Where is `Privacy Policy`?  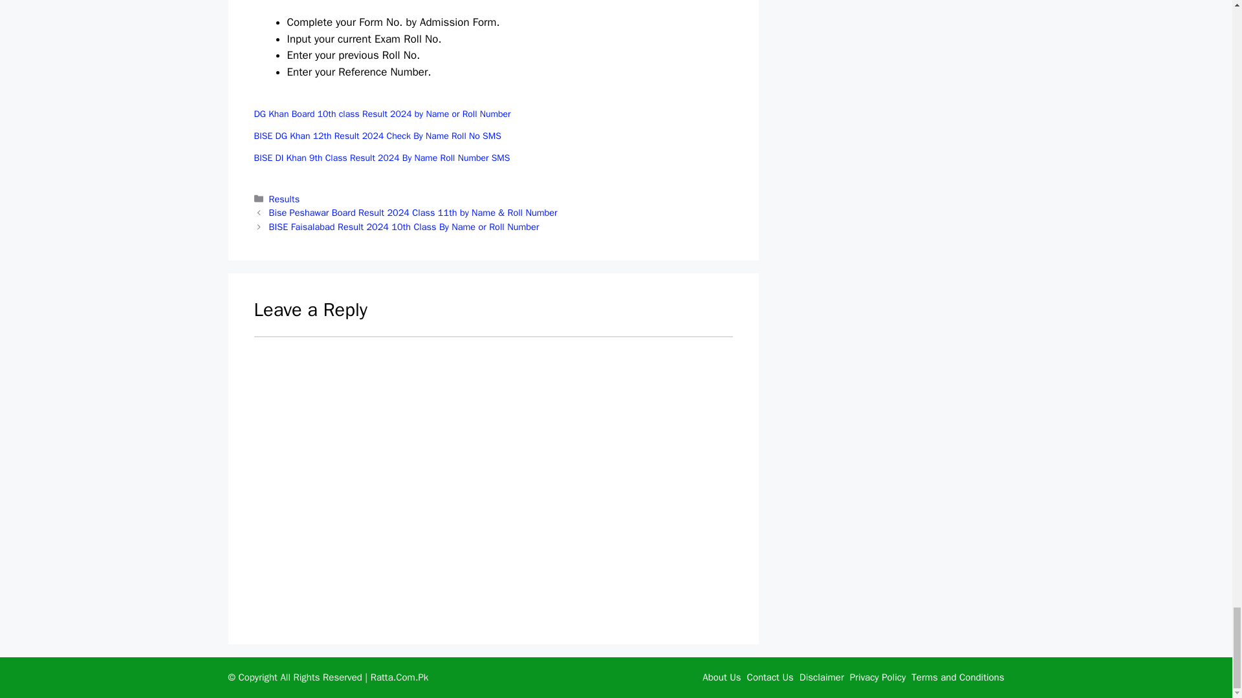 Privacy Policy is located at coordinates (878, 677).